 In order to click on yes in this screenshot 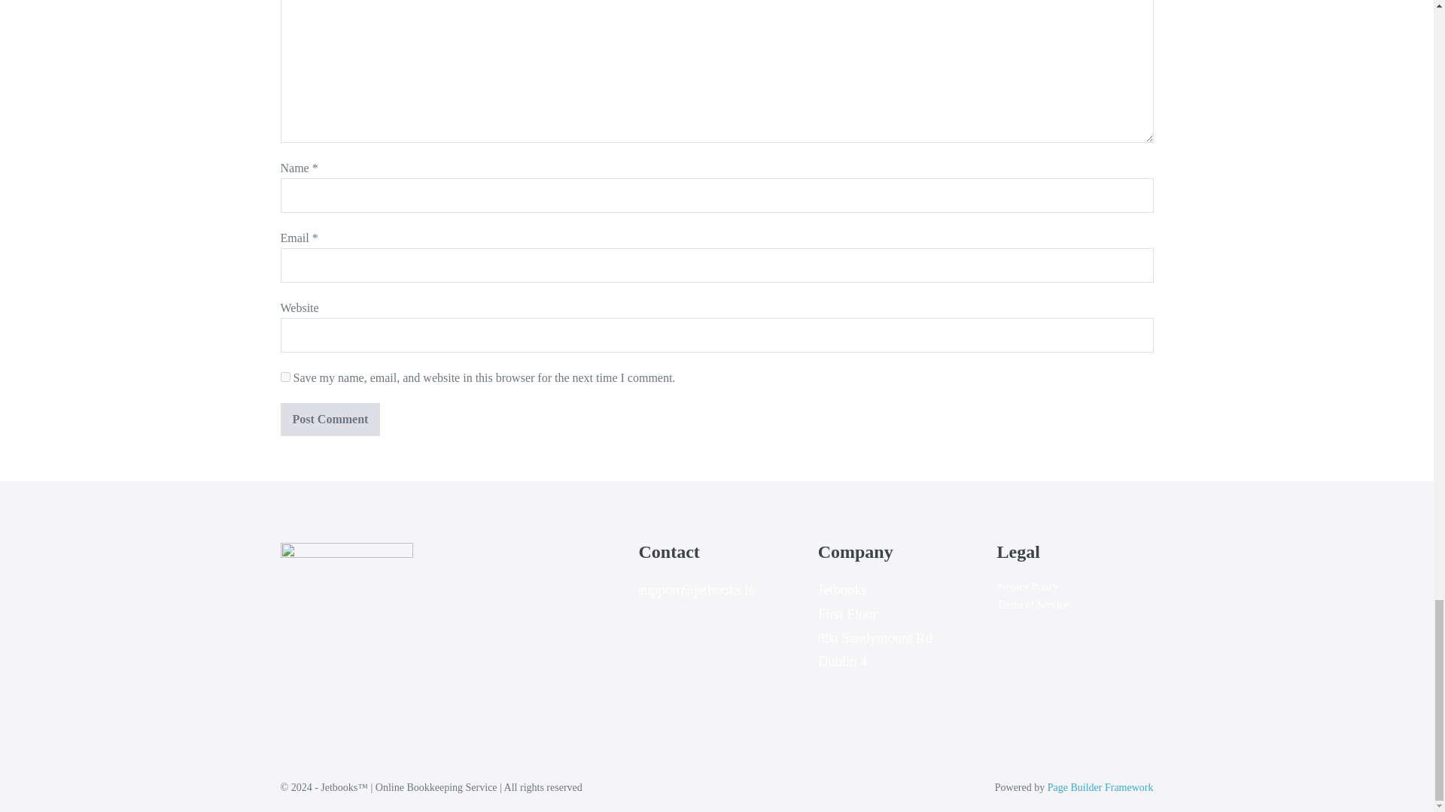, I will do `click(284, 376)`.